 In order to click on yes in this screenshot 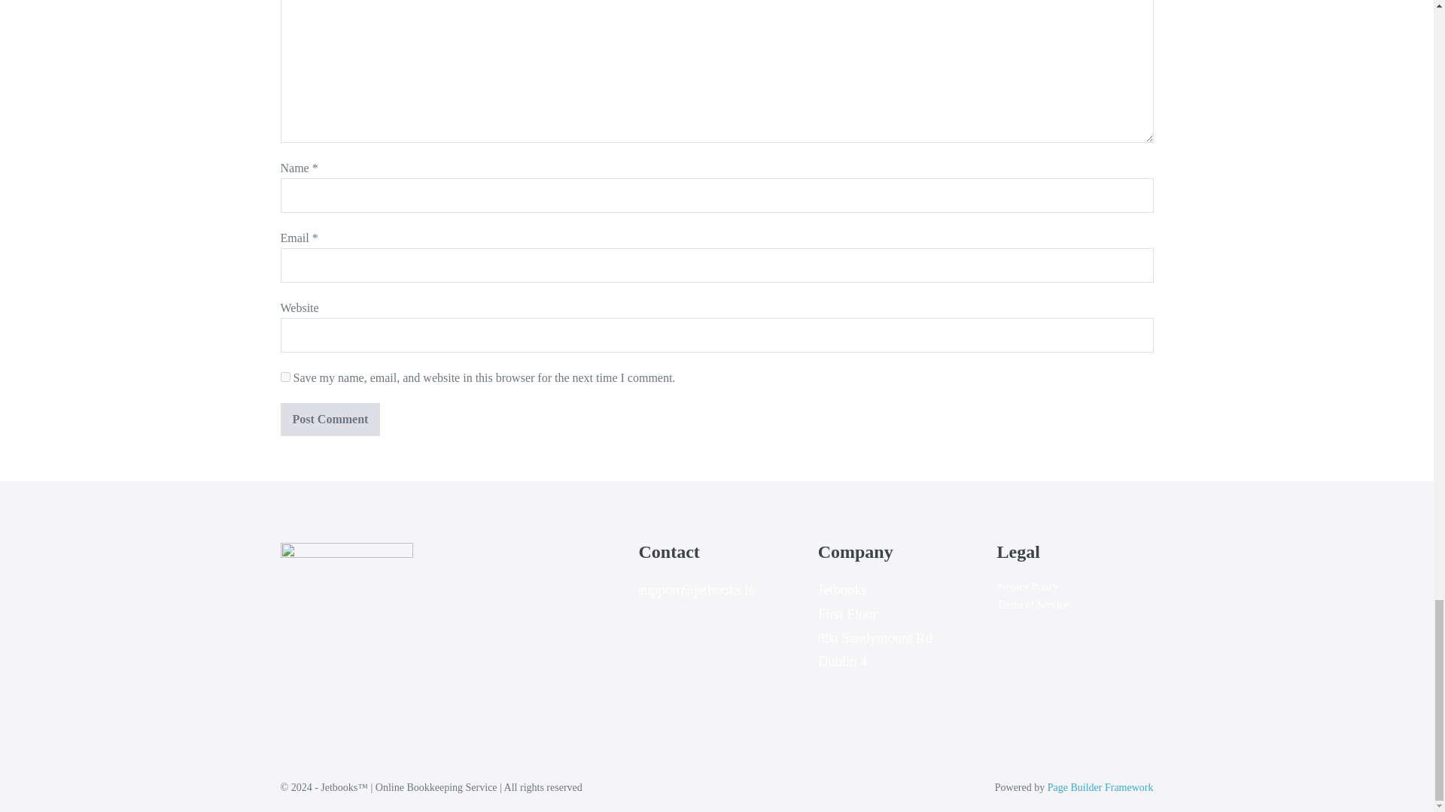, I will do `click(284, 376)`.